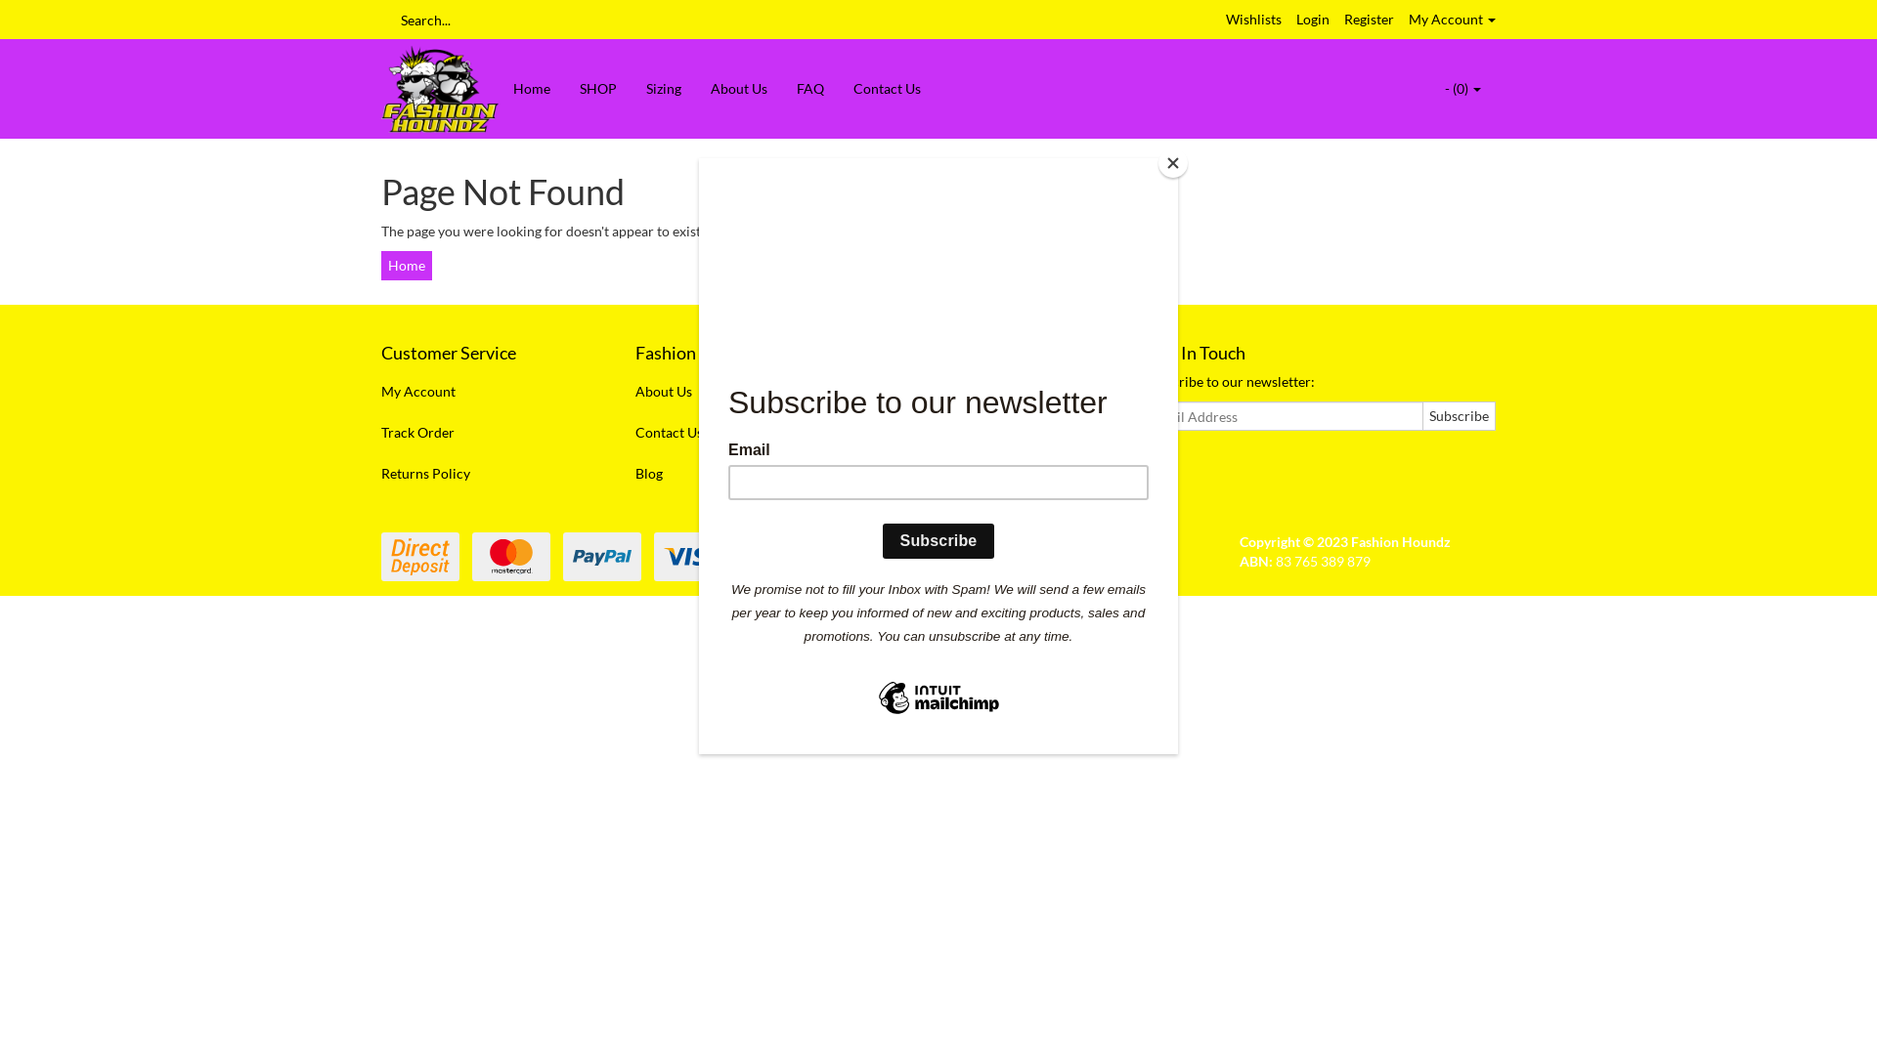 The width and height of the screenshot is (1877, 1055). Describe the element at coordinates (532, 89) in the screenshot. I see `Home` at that location.